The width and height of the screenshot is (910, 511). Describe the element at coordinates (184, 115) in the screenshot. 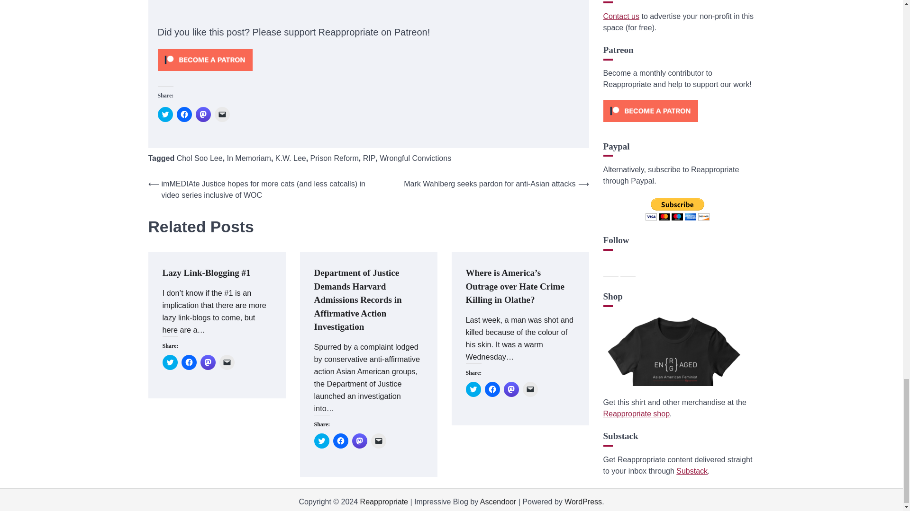

I see `Click to share on Facebook` at that location.